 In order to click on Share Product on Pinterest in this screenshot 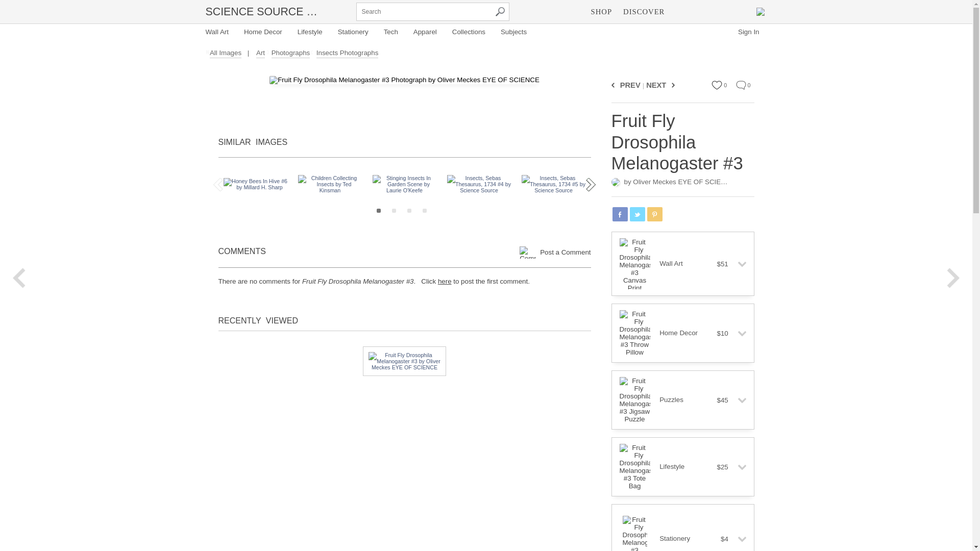, I will do `click(654, 214)`.